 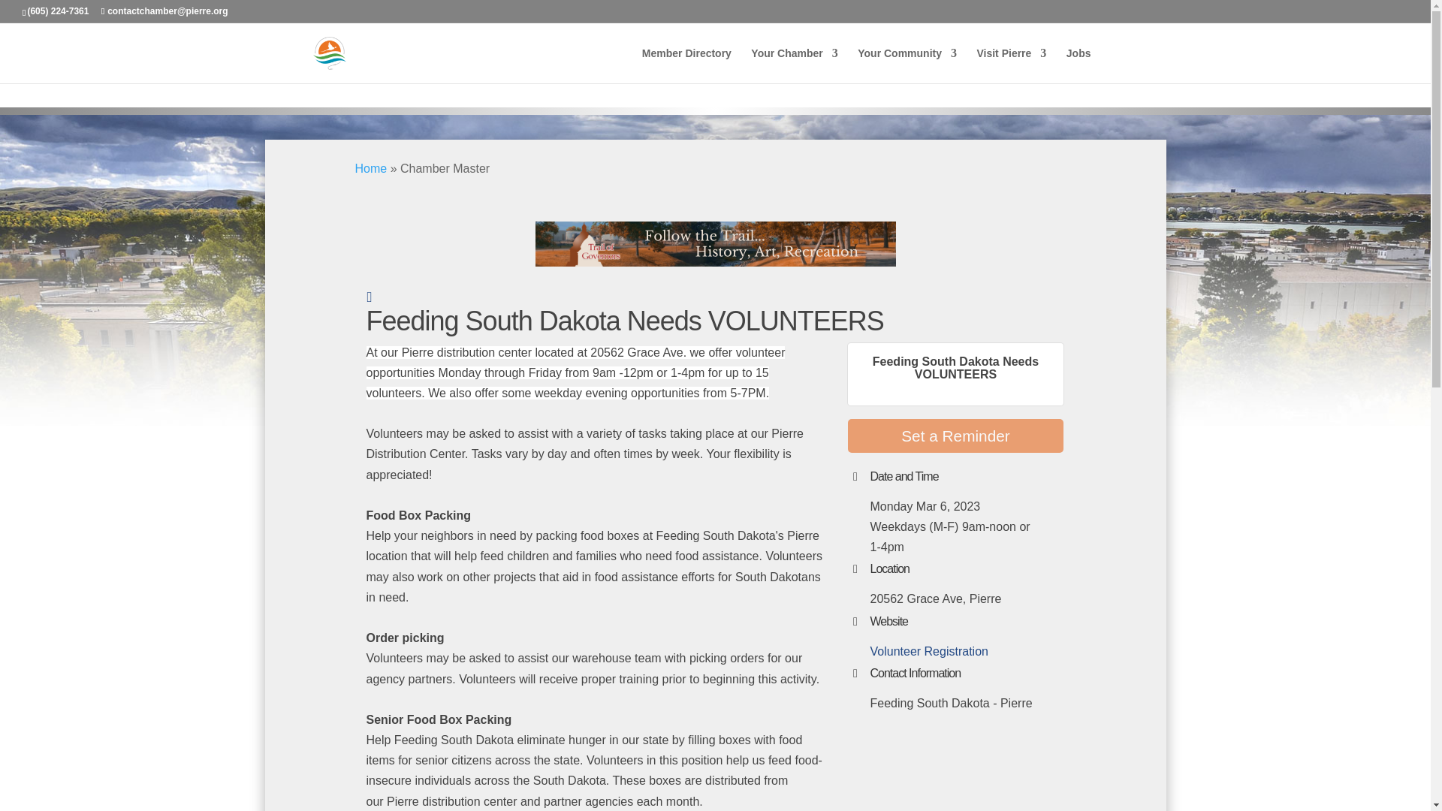 I want to click on Member Directory, so click(x=686, y=65).